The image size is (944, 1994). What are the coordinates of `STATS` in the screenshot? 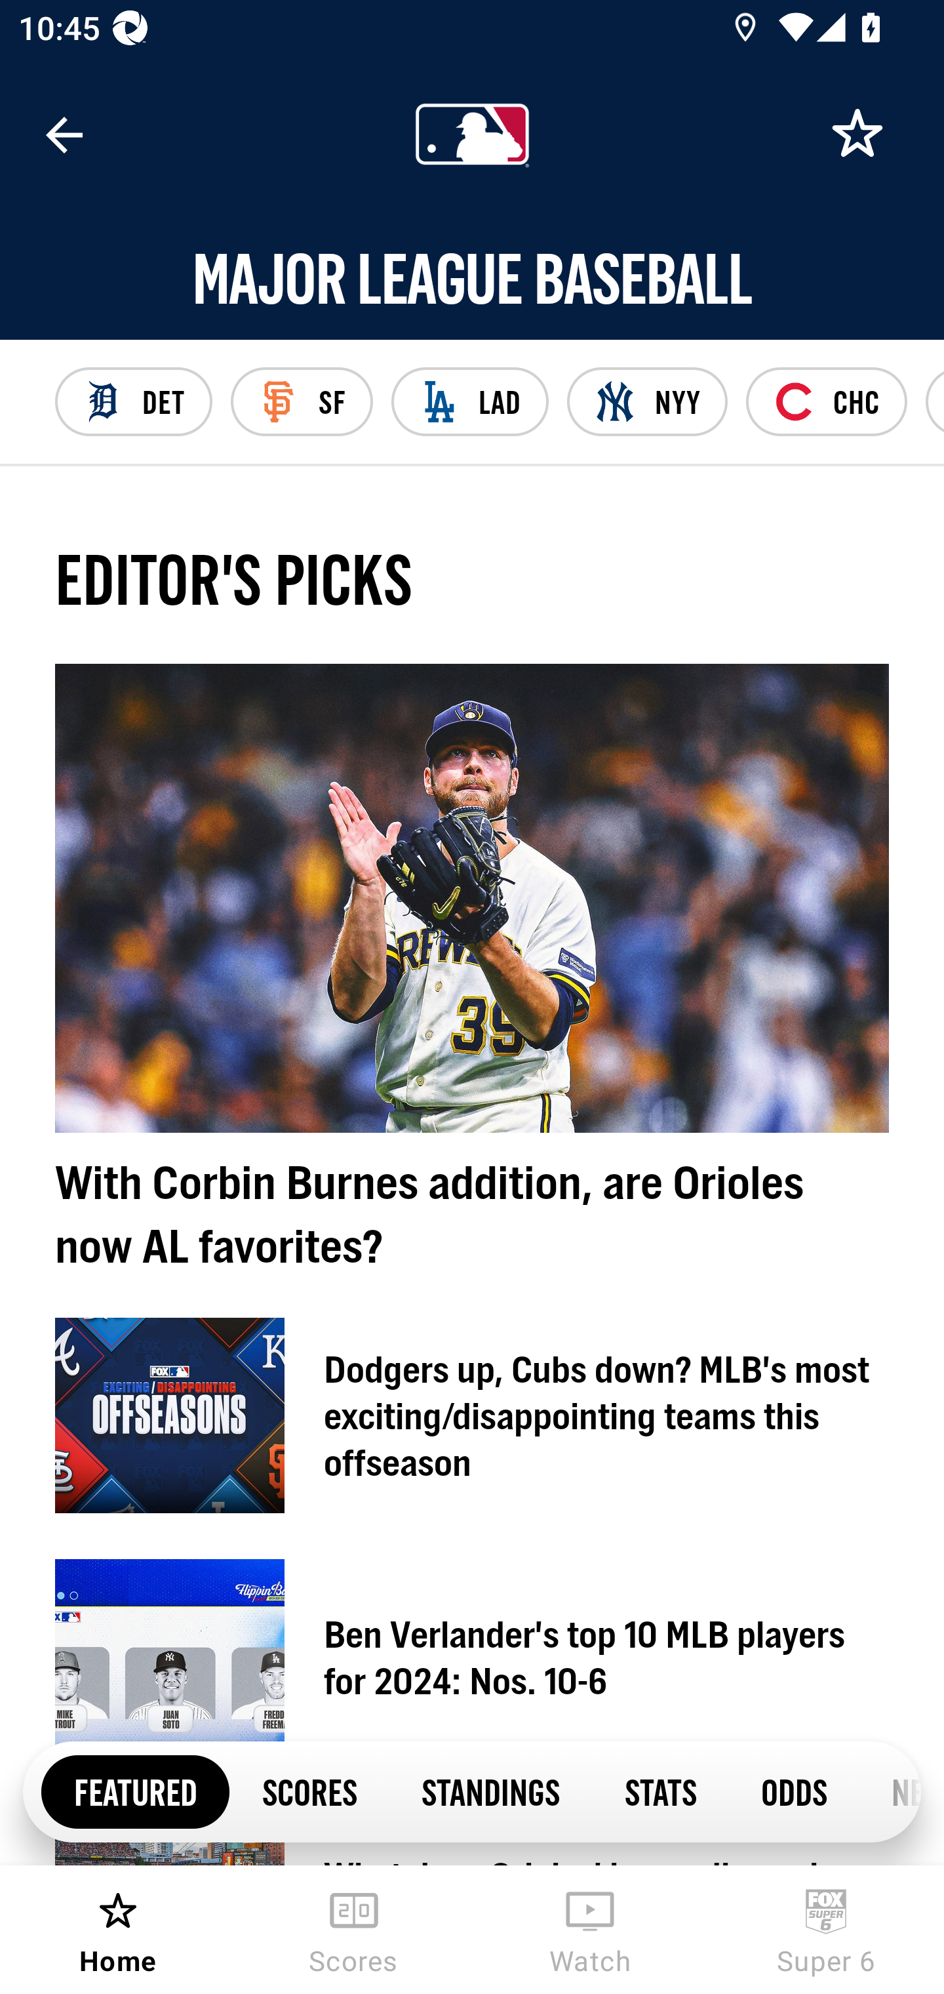 It's located at (659, 1791).